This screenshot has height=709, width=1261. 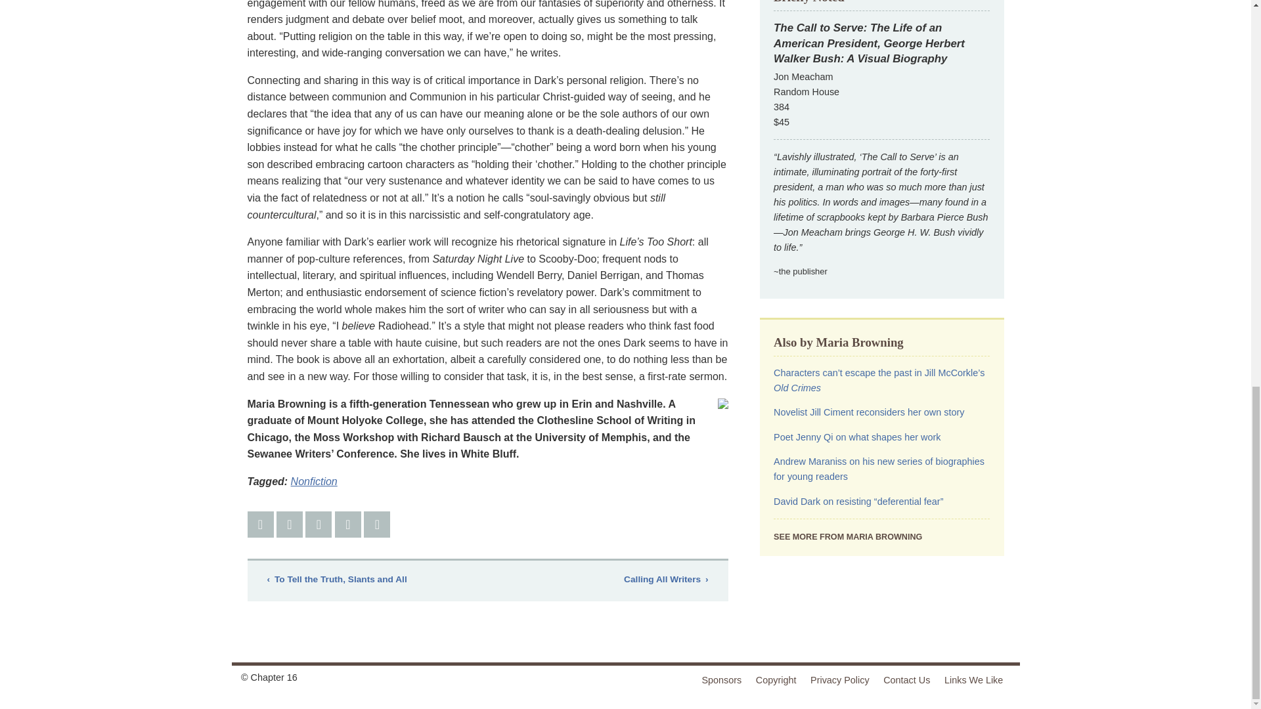 What do you see at coordinates (314, 481) in the screenshot?
I see `Nonfiction` at bounding box center [314, 481].